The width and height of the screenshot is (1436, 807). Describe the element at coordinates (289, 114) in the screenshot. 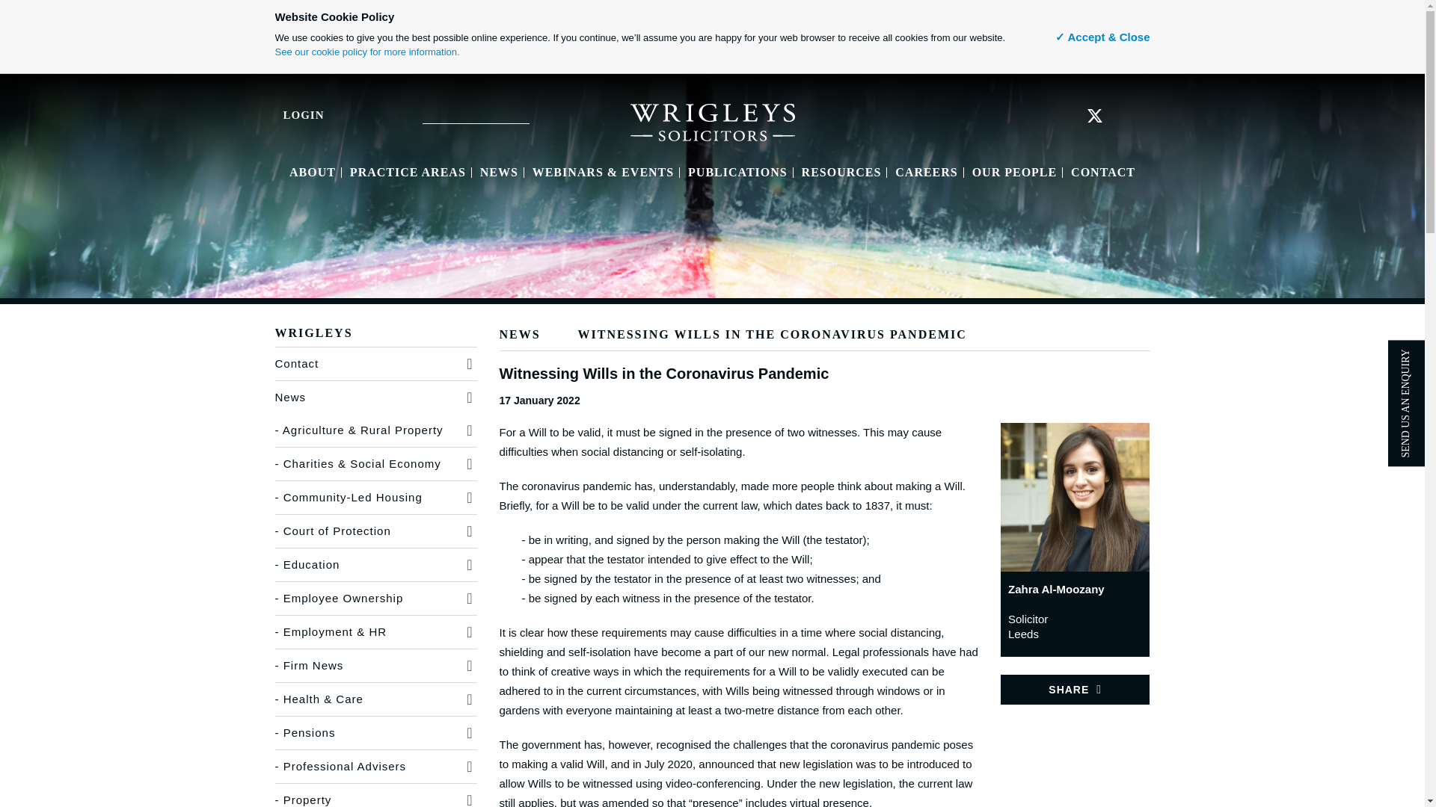

I see `LOGIN` at that location.